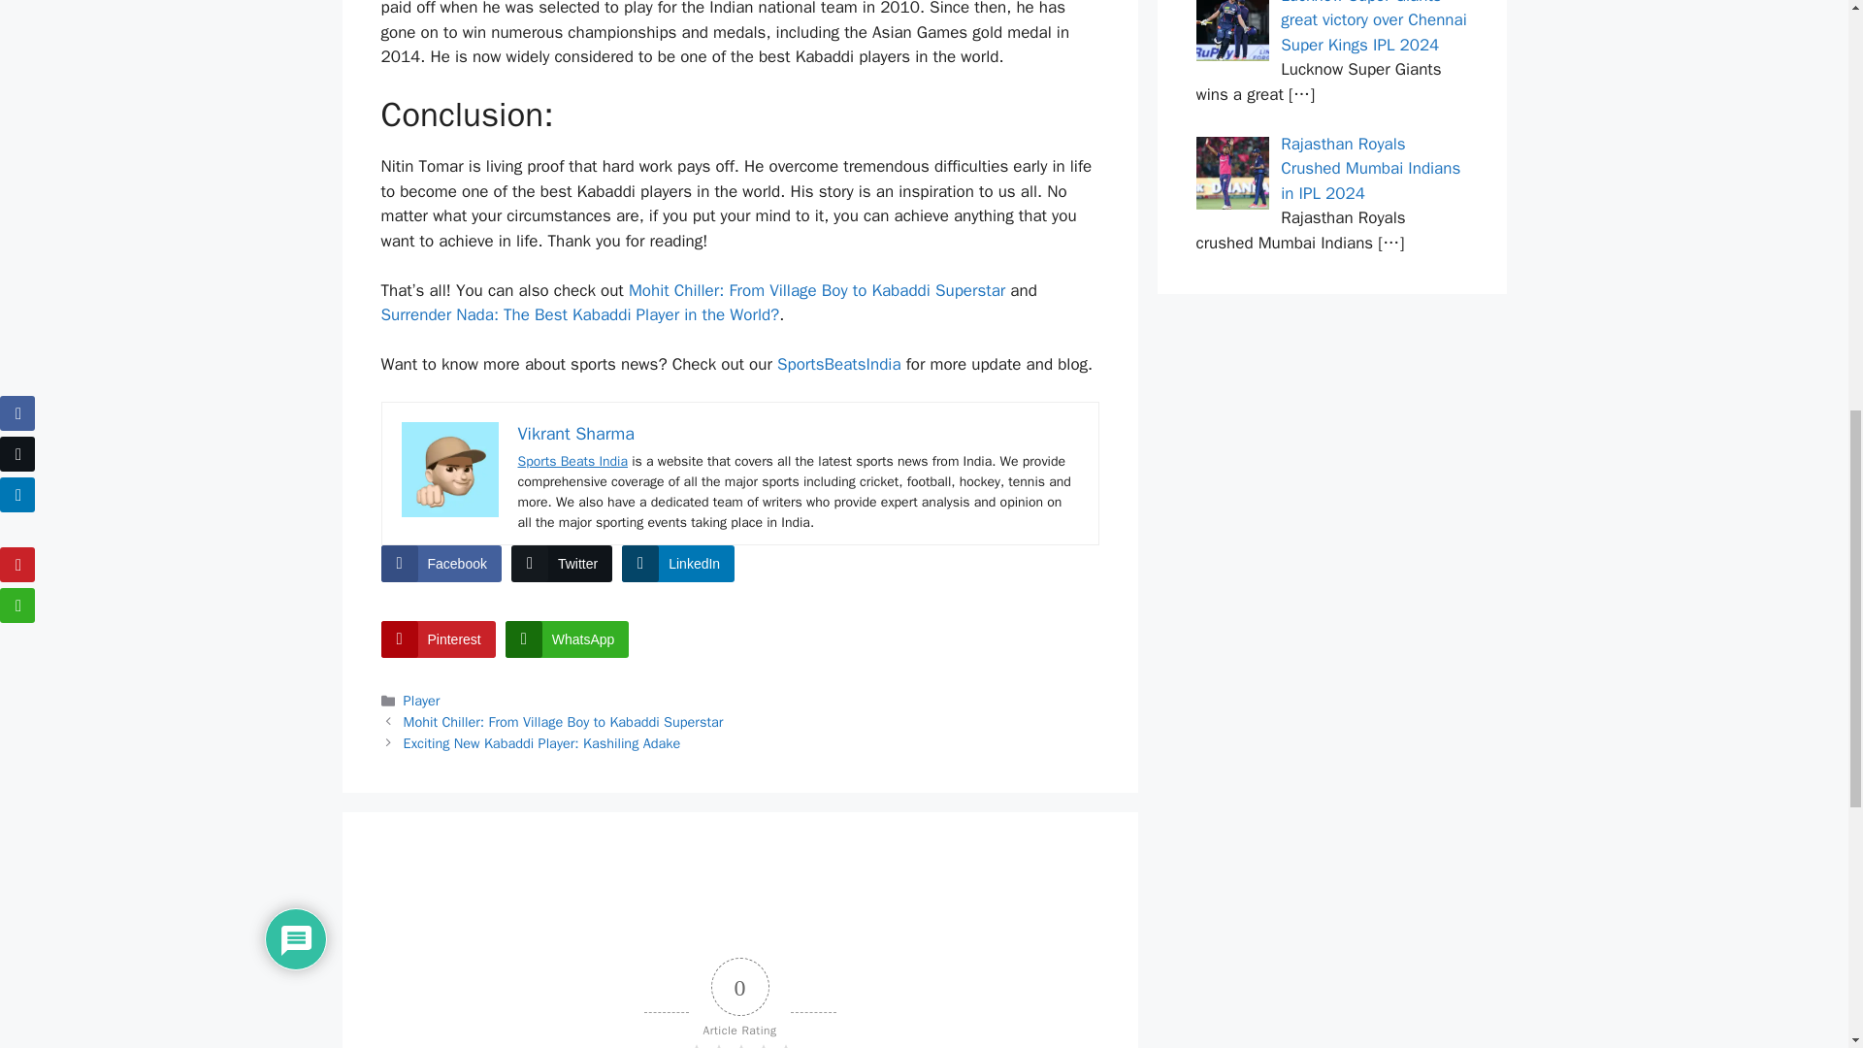  What do you see at coordinates (542, 743) in the screenshot?
I see `Exciting New Kabaddi Player: Kashiling Adake` at bounding box center [542, 743].